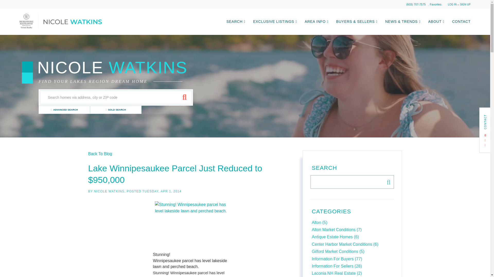 The image size is (494, 277). Describe the element at coordinates (387, 182) in the screenshot. I see `Search` at that location.